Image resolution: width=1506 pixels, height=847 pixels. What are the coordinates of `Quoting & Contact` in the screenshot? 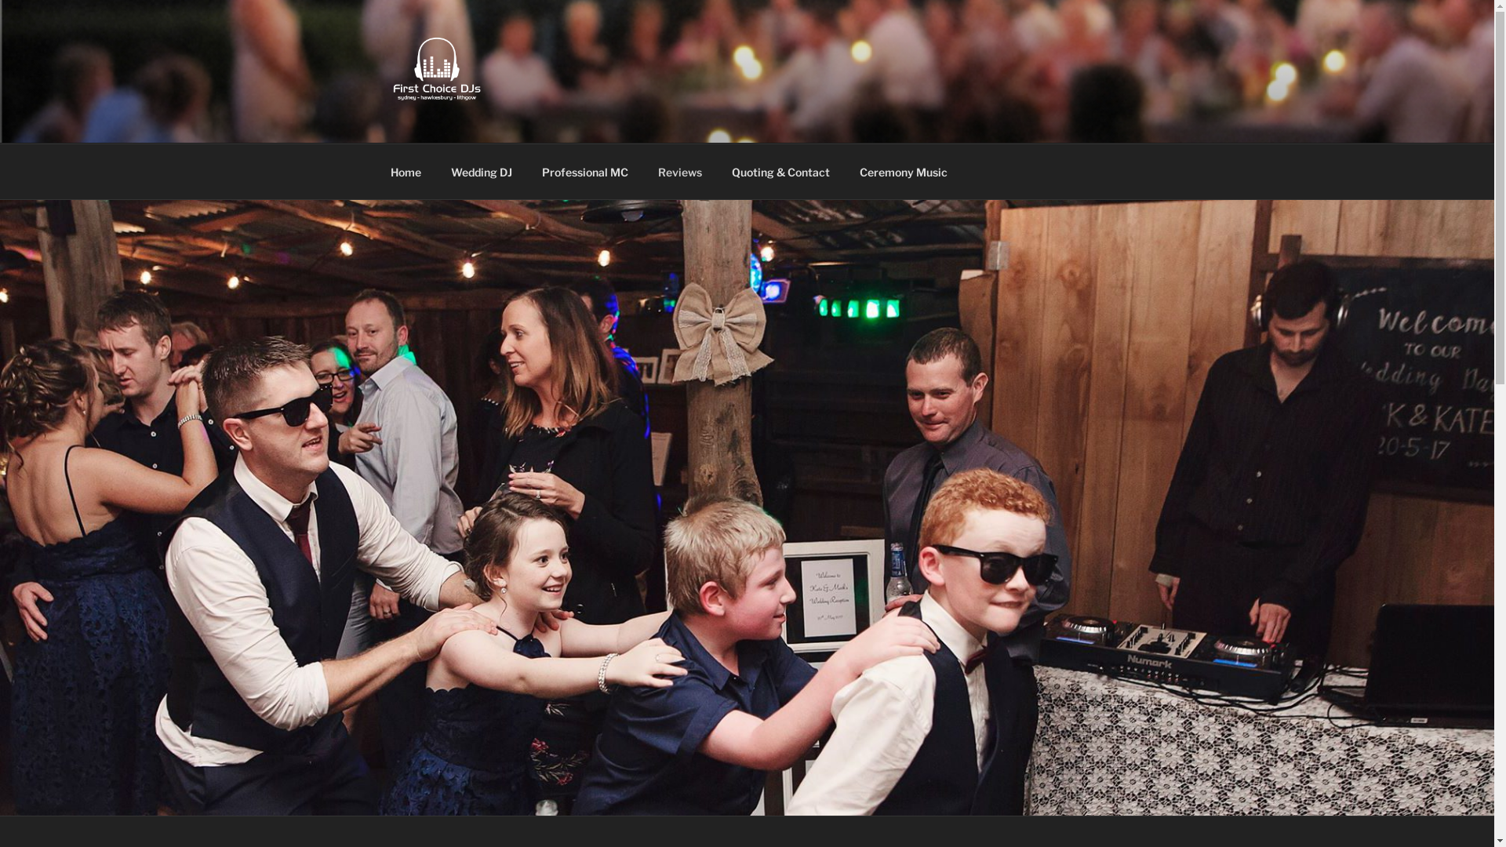 It's located at (781, 171).